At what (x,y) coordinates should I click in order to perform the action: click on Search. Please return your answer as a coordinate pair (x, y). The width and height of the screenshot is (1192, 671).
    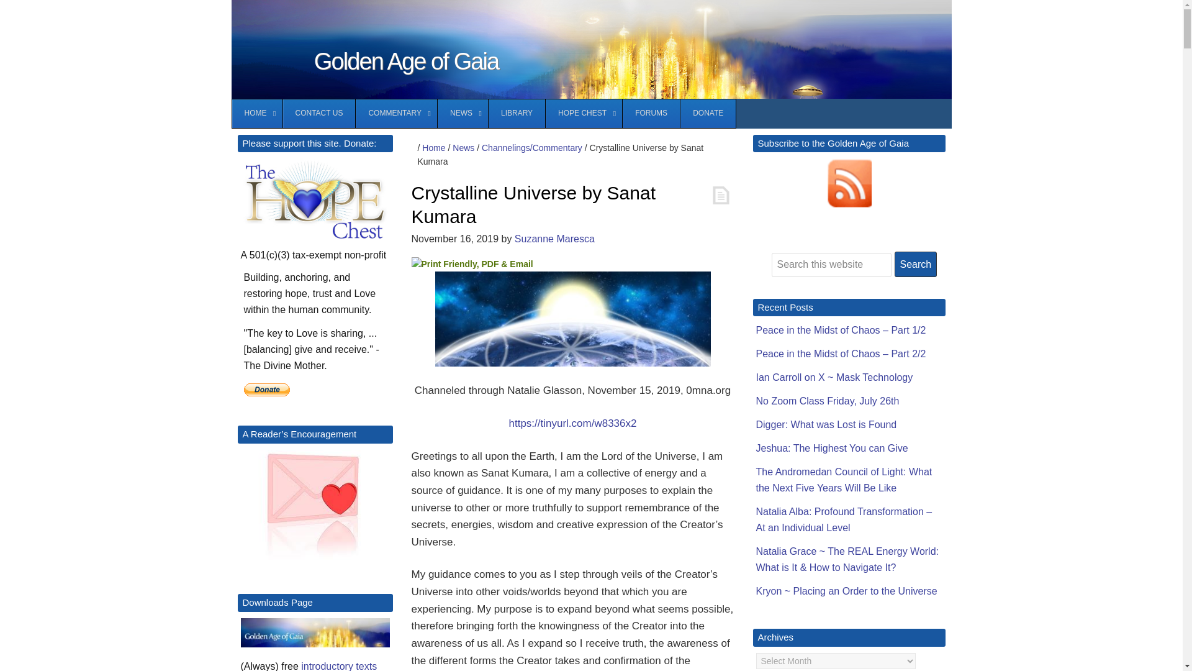
    Looking at the image, I should click on (915, 265).